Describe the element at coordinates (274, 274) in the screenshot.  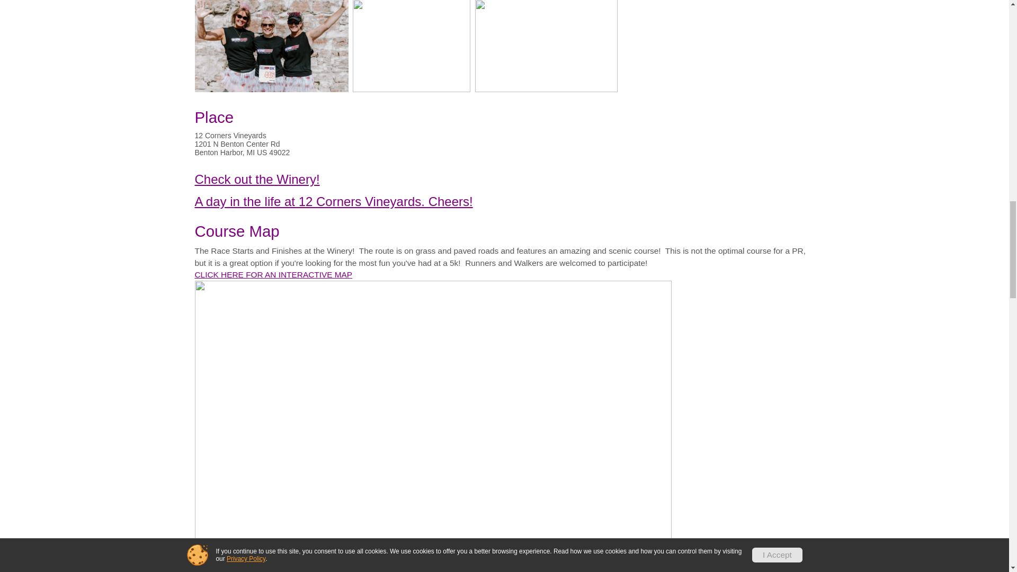
I see `CLICK HERE FOR AN INTERACTIVE MAP` at that location.